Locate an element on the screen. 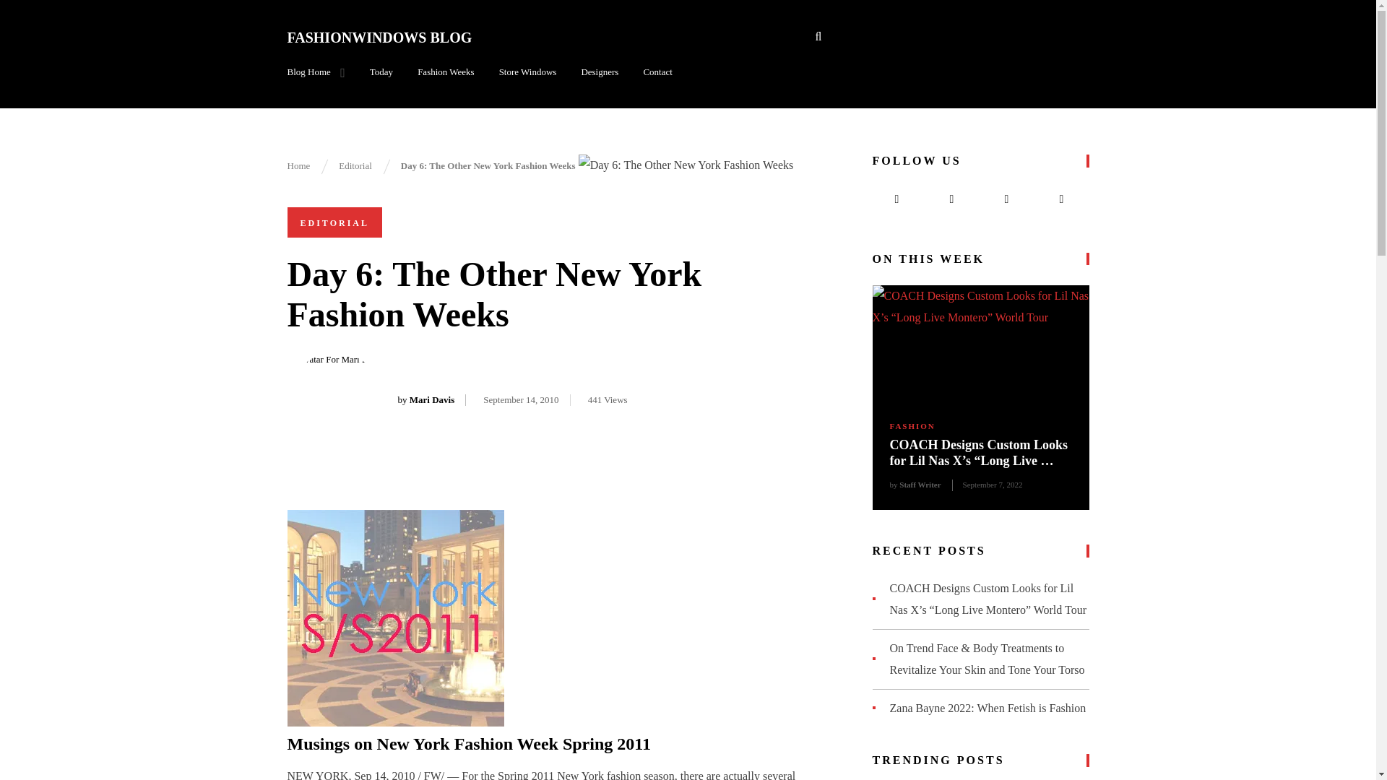 This screenshot has height=780, width=1387. Store Windows is located at coordinates (528, 72).